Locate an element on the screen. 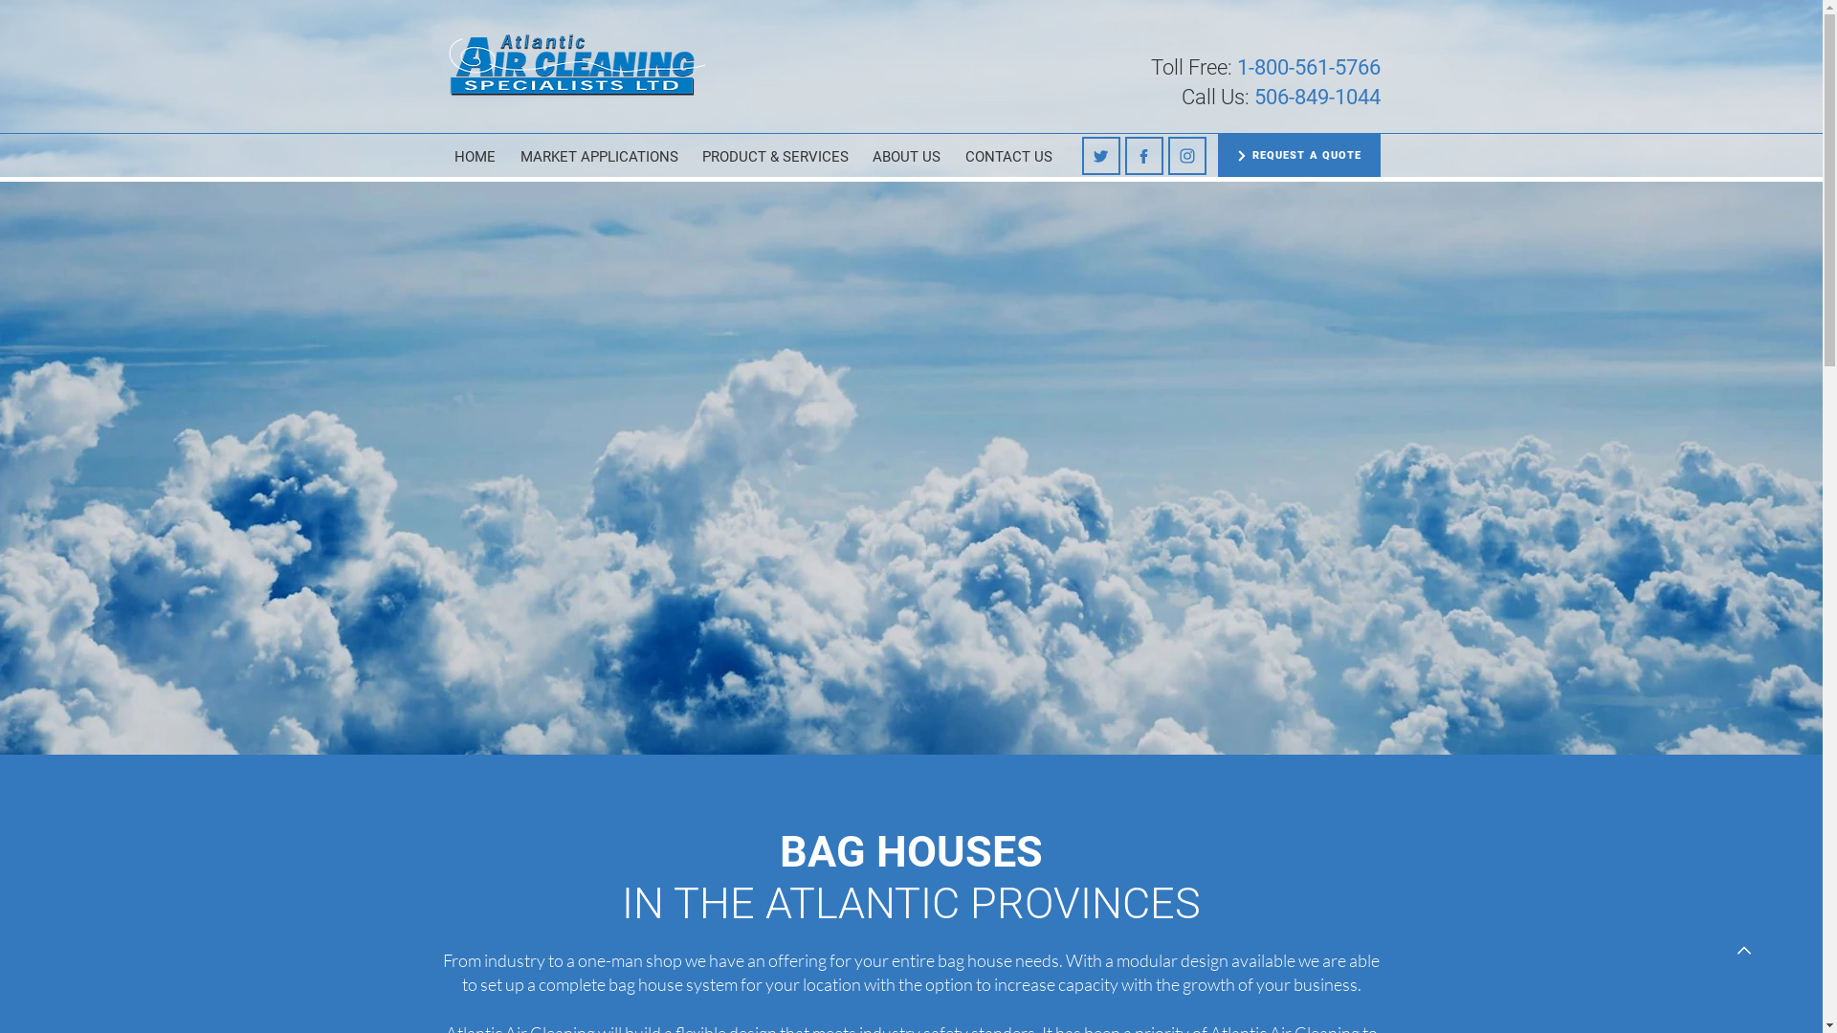  CONTACT US is located at coordinates (1008, 157).